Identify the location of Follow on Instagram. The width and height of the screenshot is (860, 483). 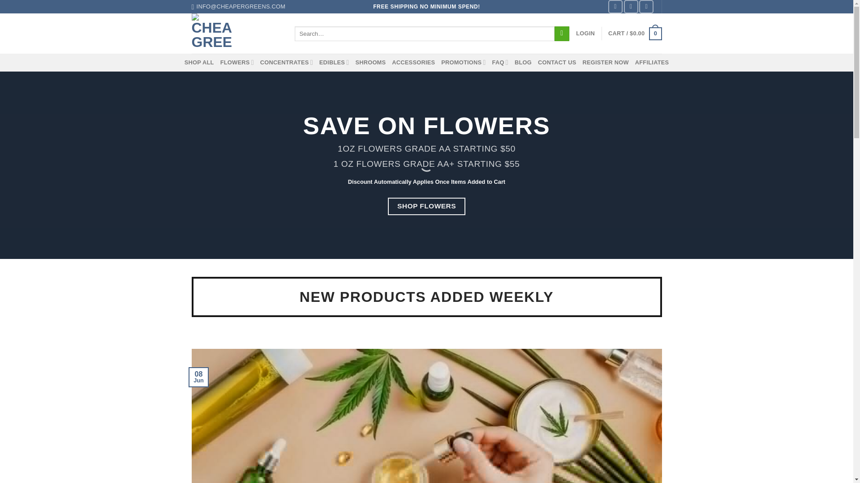
(631, 6).